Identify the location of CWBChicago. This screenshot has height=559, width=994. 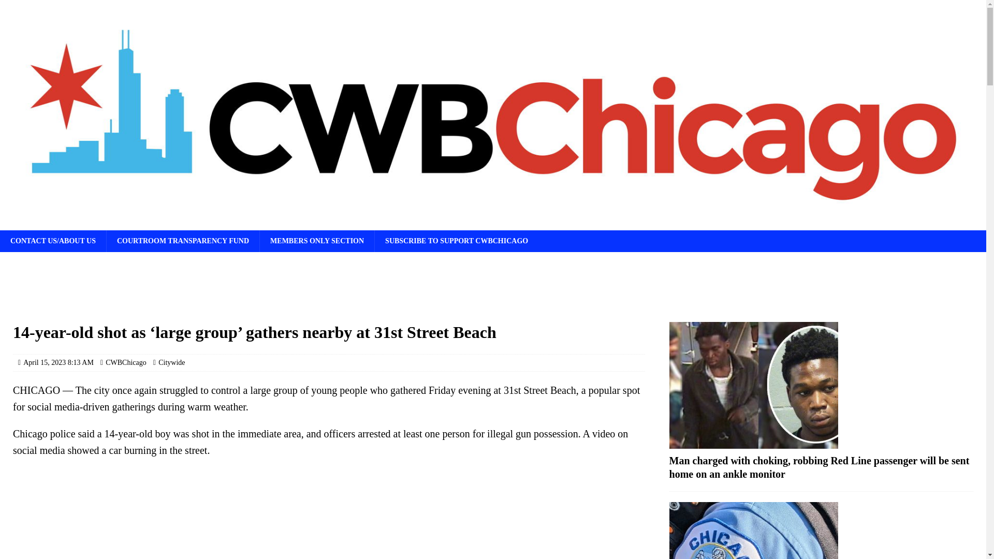
(125, 362).